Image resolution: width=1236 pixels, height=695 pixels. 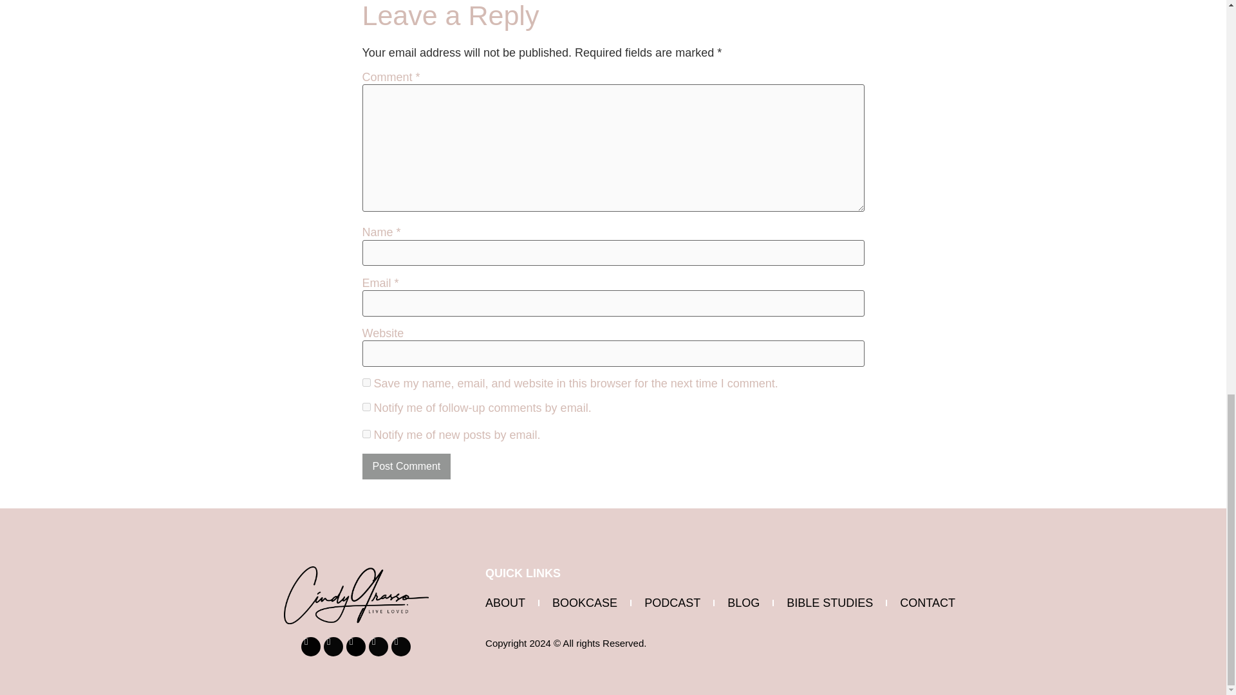 What do you see at coordinates (672, 602) in the screenshot?
I see `PODCAST` at bounding box center [672, 602].